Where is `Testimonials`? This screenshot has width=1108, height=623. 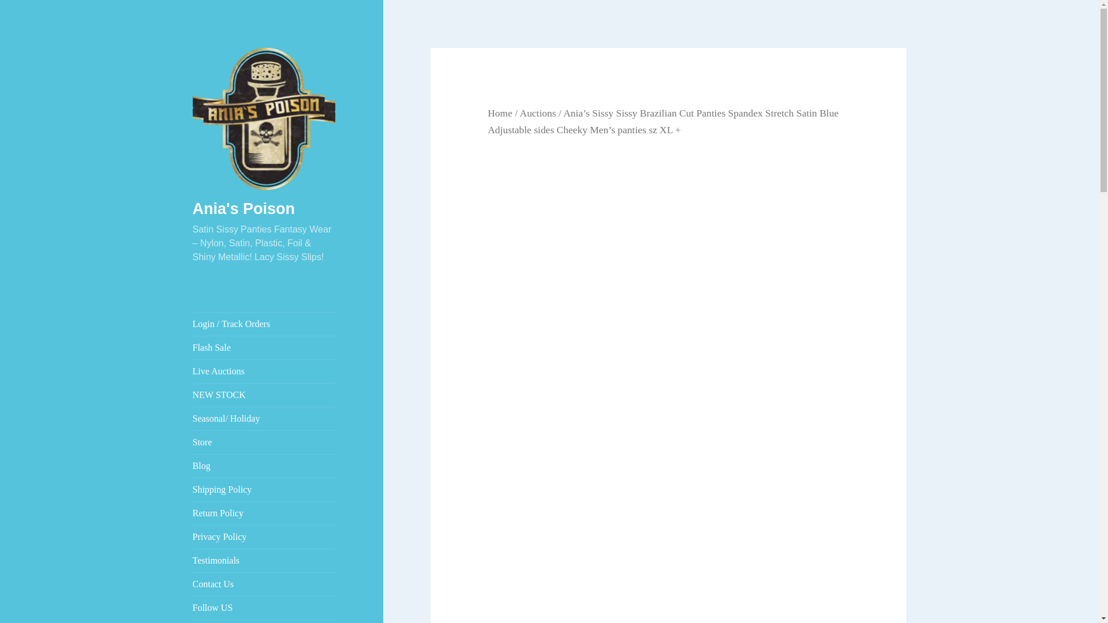 Testimonials is located at coordinates (264, 561).